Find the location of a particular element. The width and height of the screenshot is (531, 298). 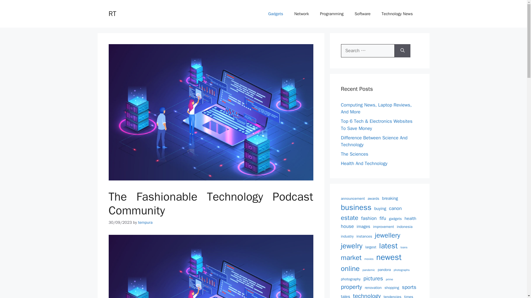

The Sciences is located at coordinates (354, 154).